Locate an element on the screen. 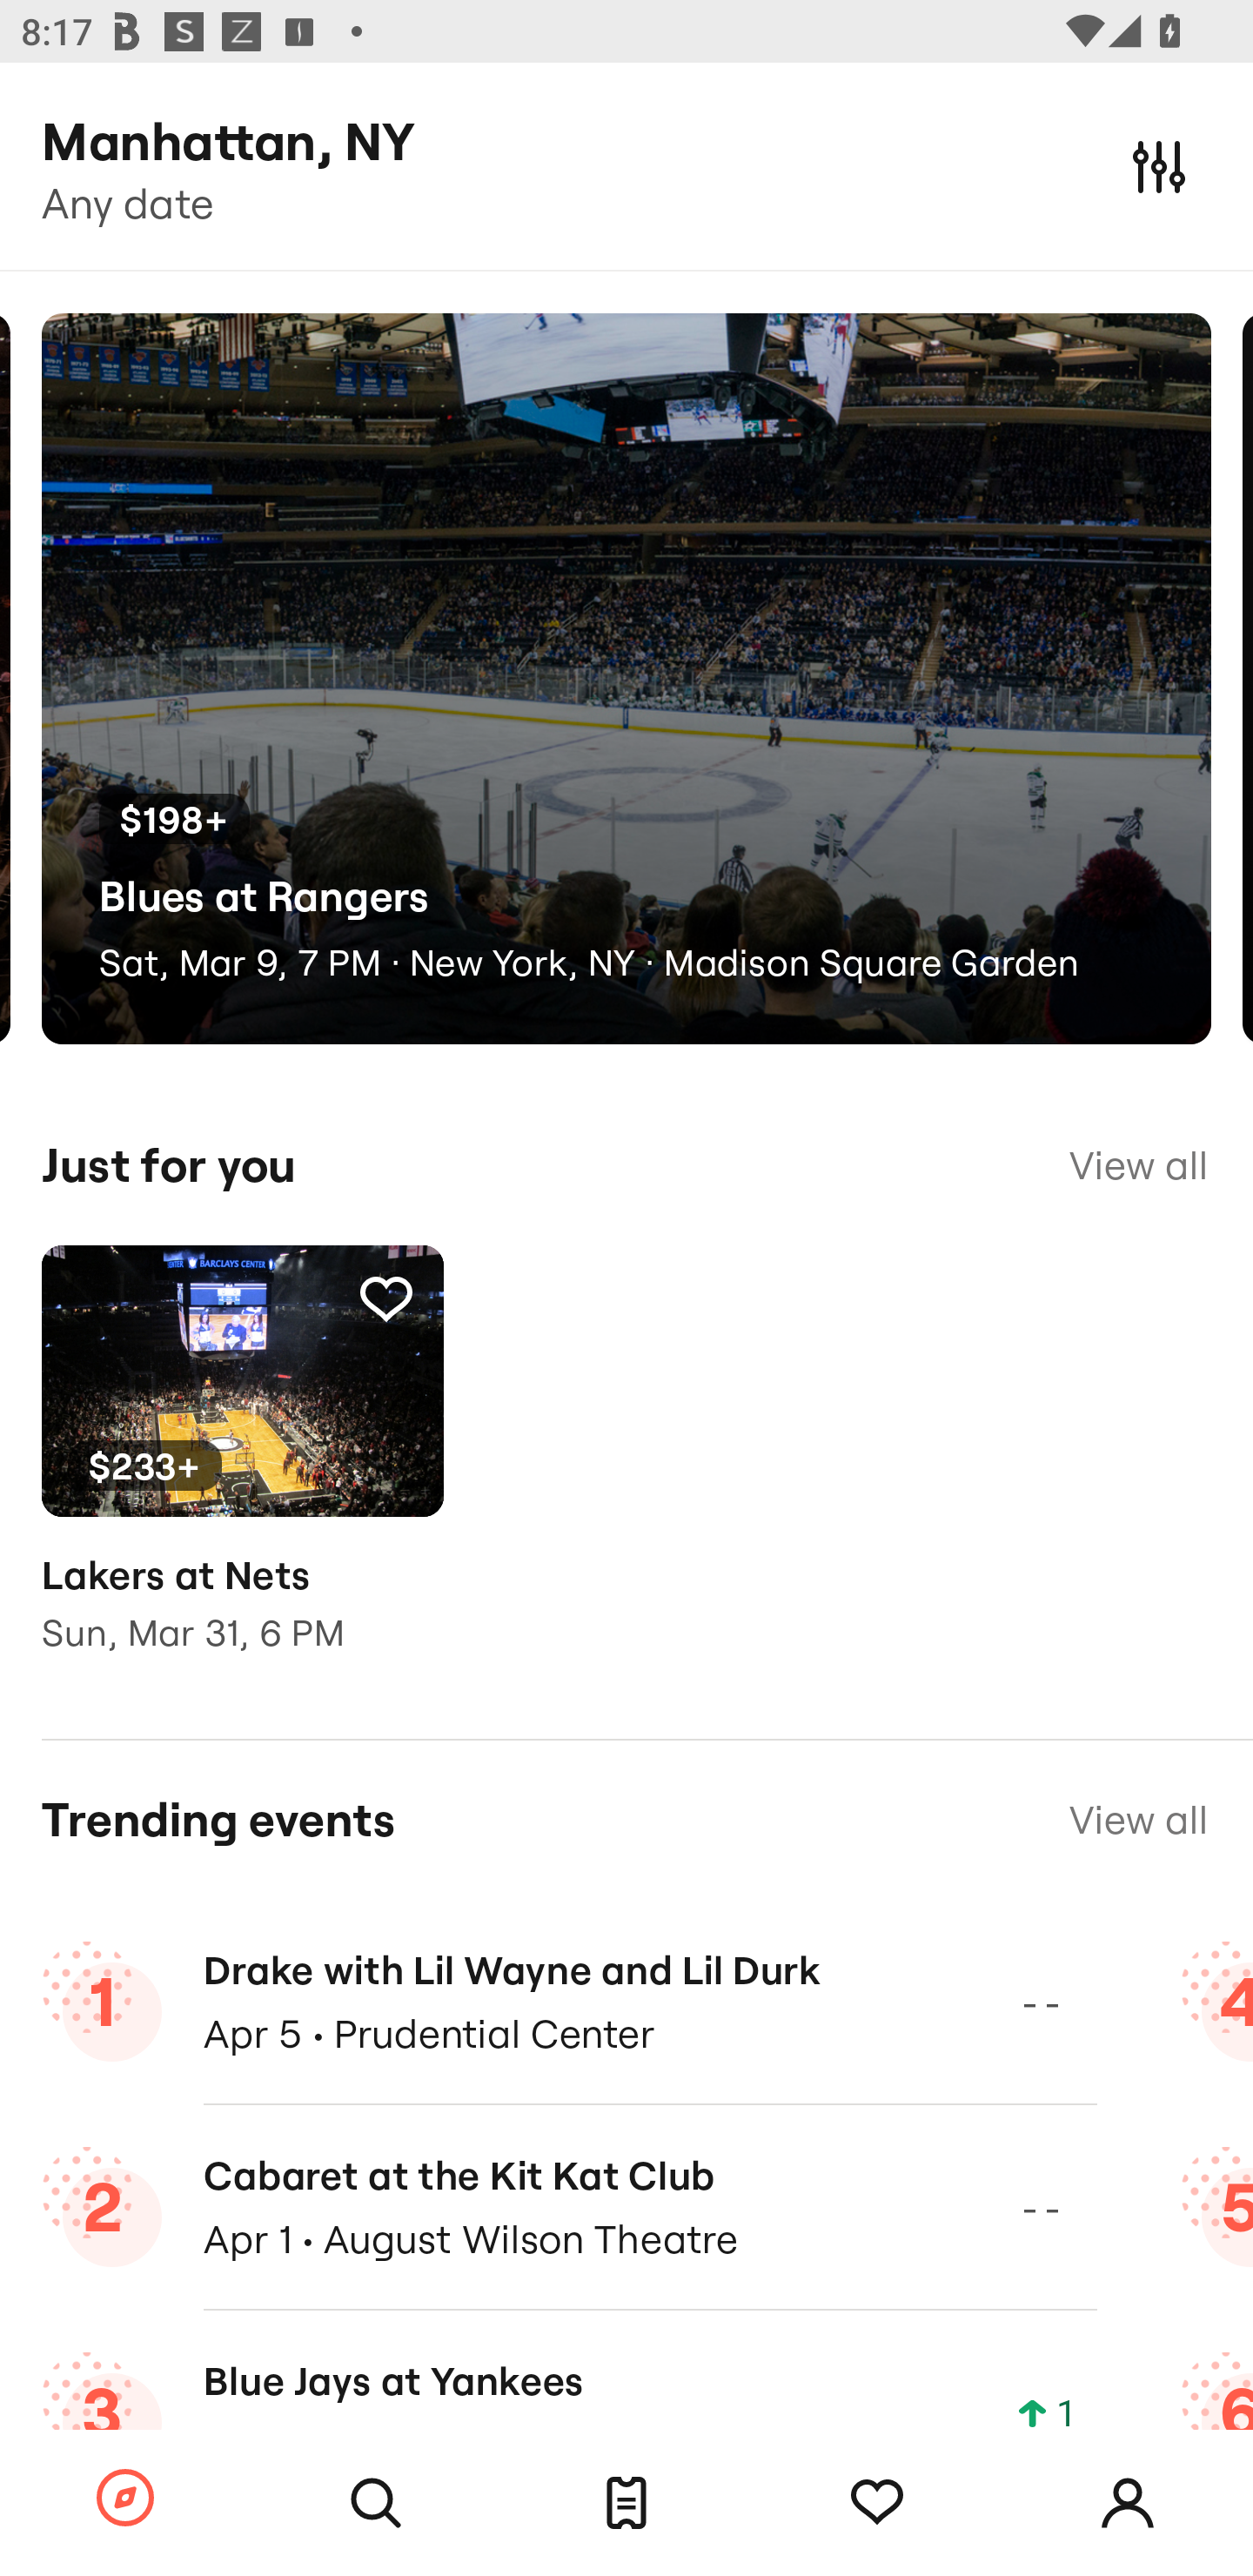 This screenshot has height=2576, width=1253. Filters is located at coordinates (1159, 165).